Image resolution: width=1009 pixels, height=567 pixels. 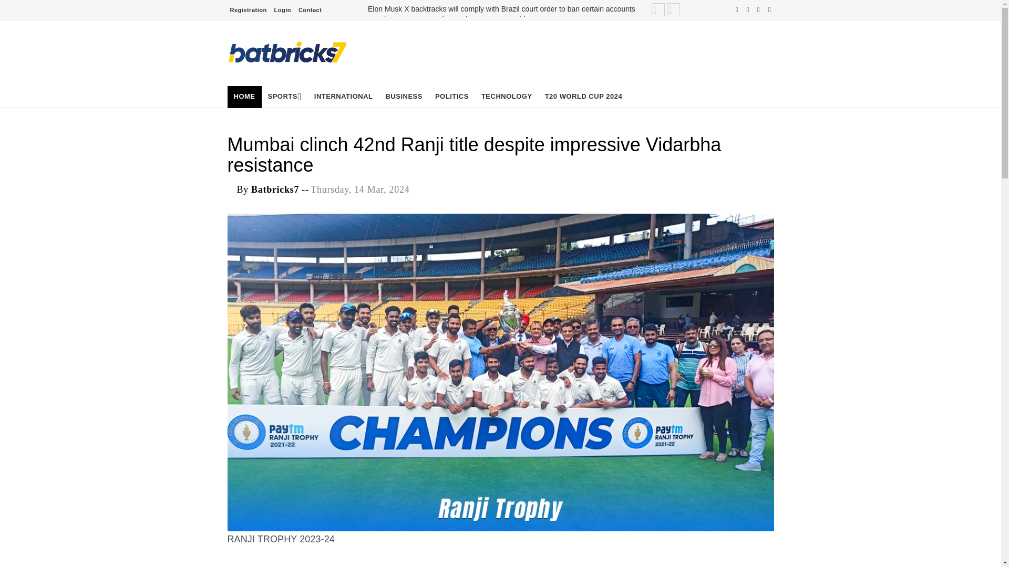 What do you see at coordinates (404, 97) in the screenshot?
I see `BUSINESS` at bounding box center [404, 97].